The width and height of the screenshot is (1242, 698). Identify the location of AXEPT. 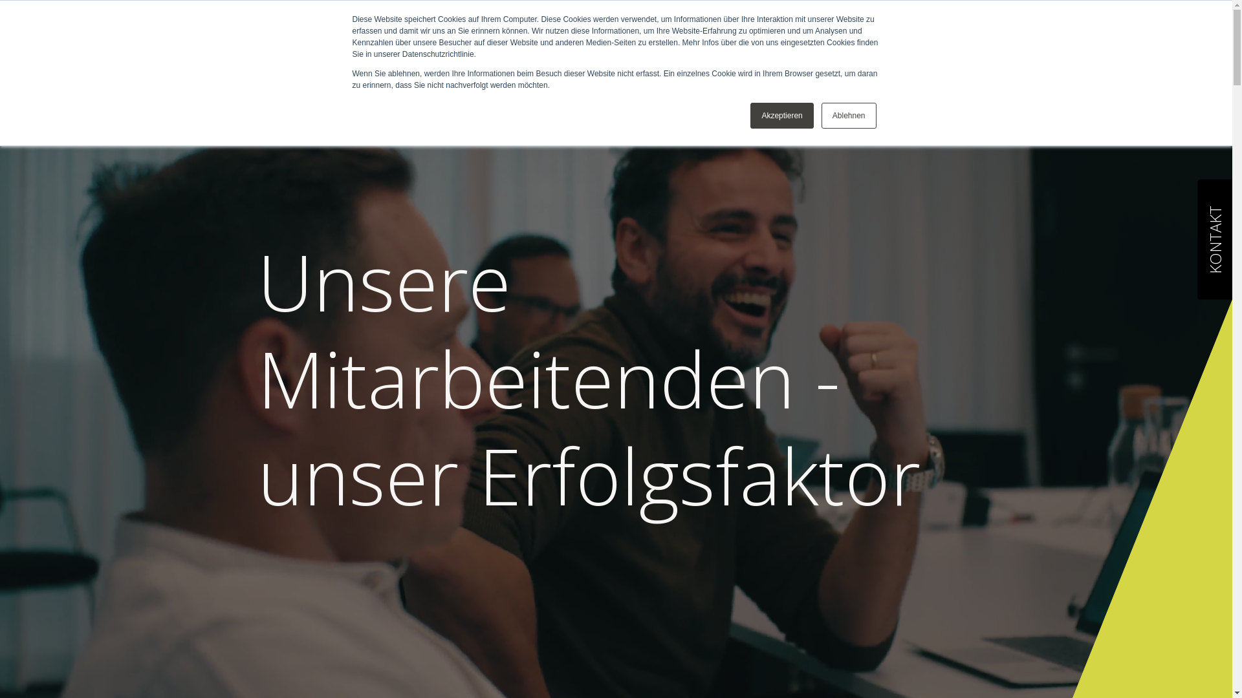
(322, 39).